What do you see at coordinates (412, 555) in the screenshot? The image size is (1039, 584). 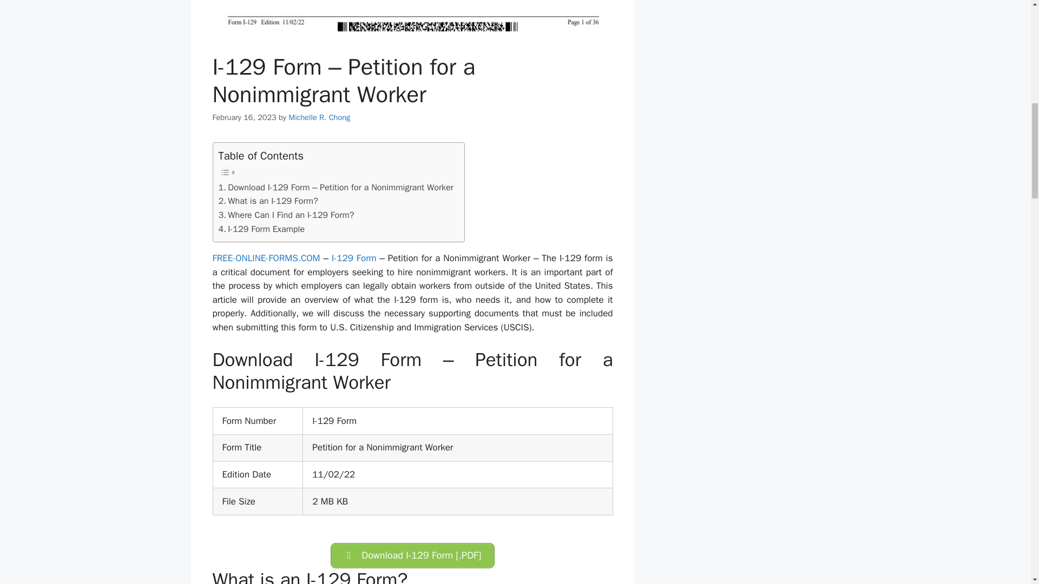 I see `Download I-129 Form` at bounding box center [412, 555].